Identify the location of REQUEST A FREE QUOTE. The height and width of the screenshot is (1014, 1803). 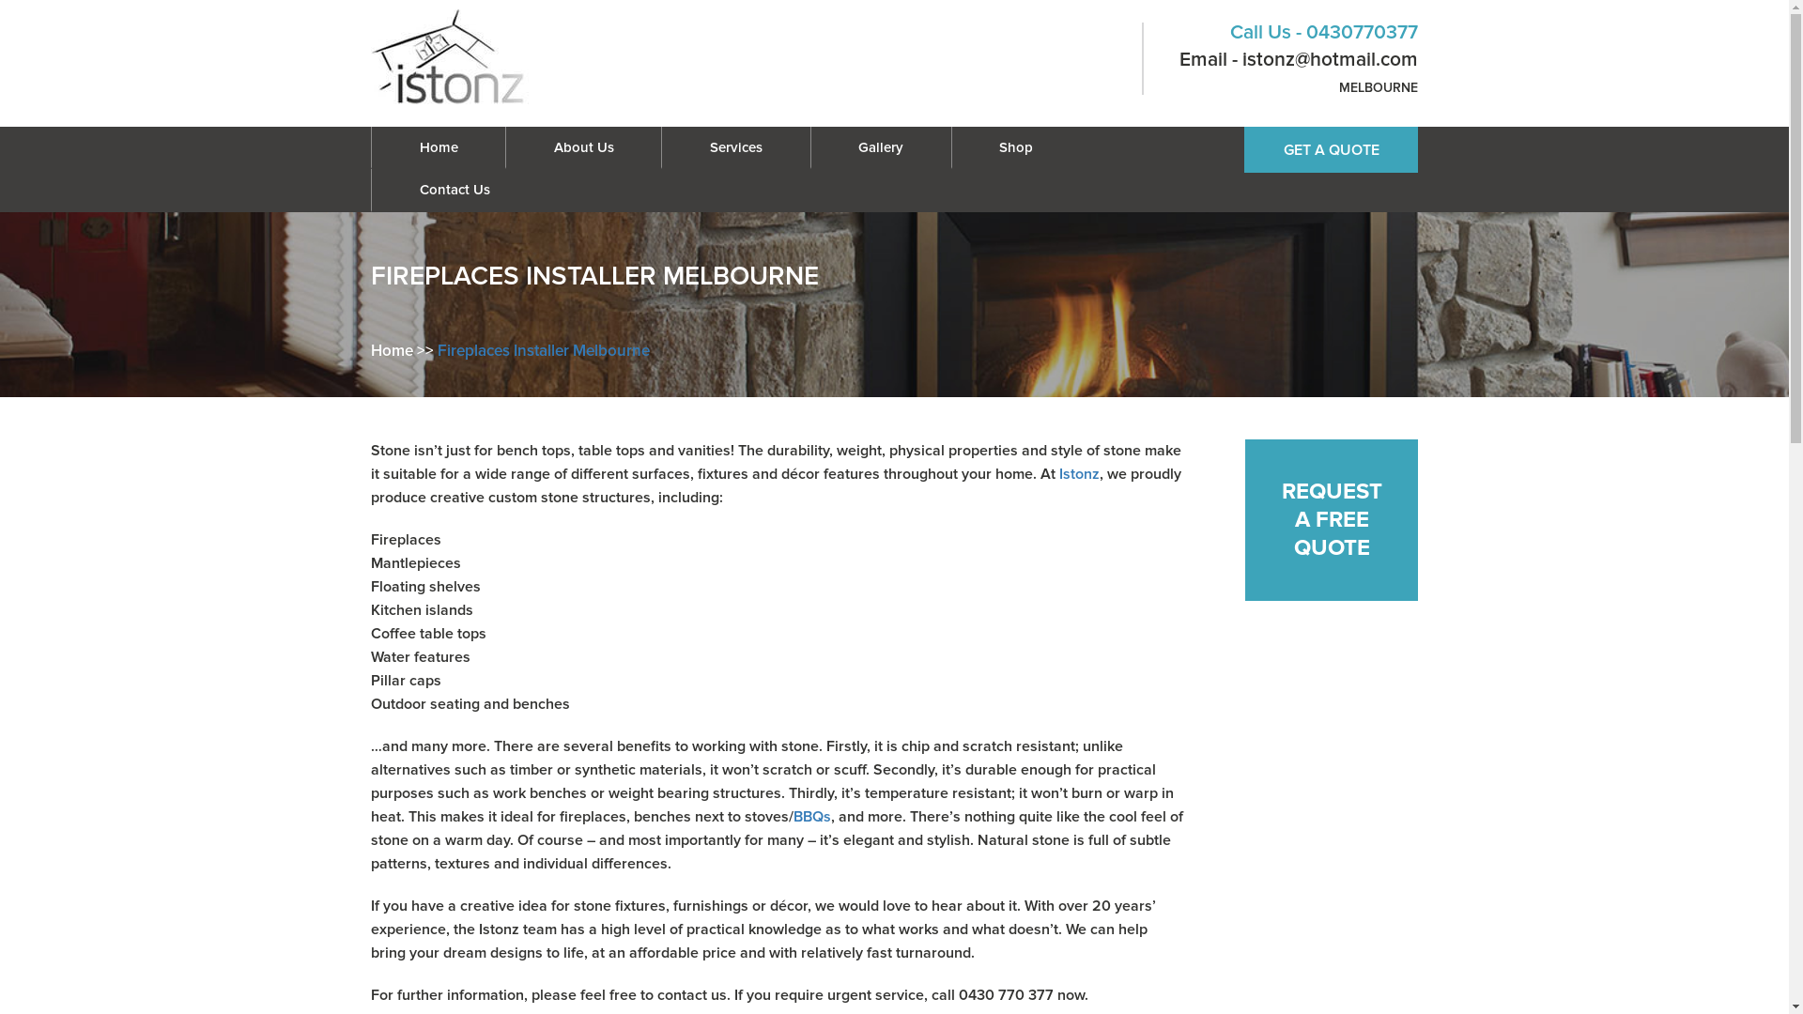
(1332, 520).